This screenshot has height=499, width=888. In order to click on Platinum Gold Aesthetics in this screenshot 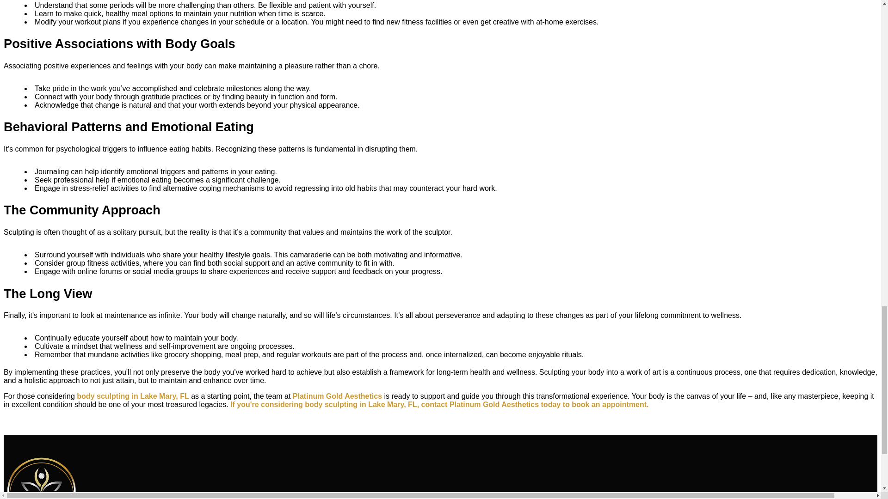, I will do `click(337, 396)`.